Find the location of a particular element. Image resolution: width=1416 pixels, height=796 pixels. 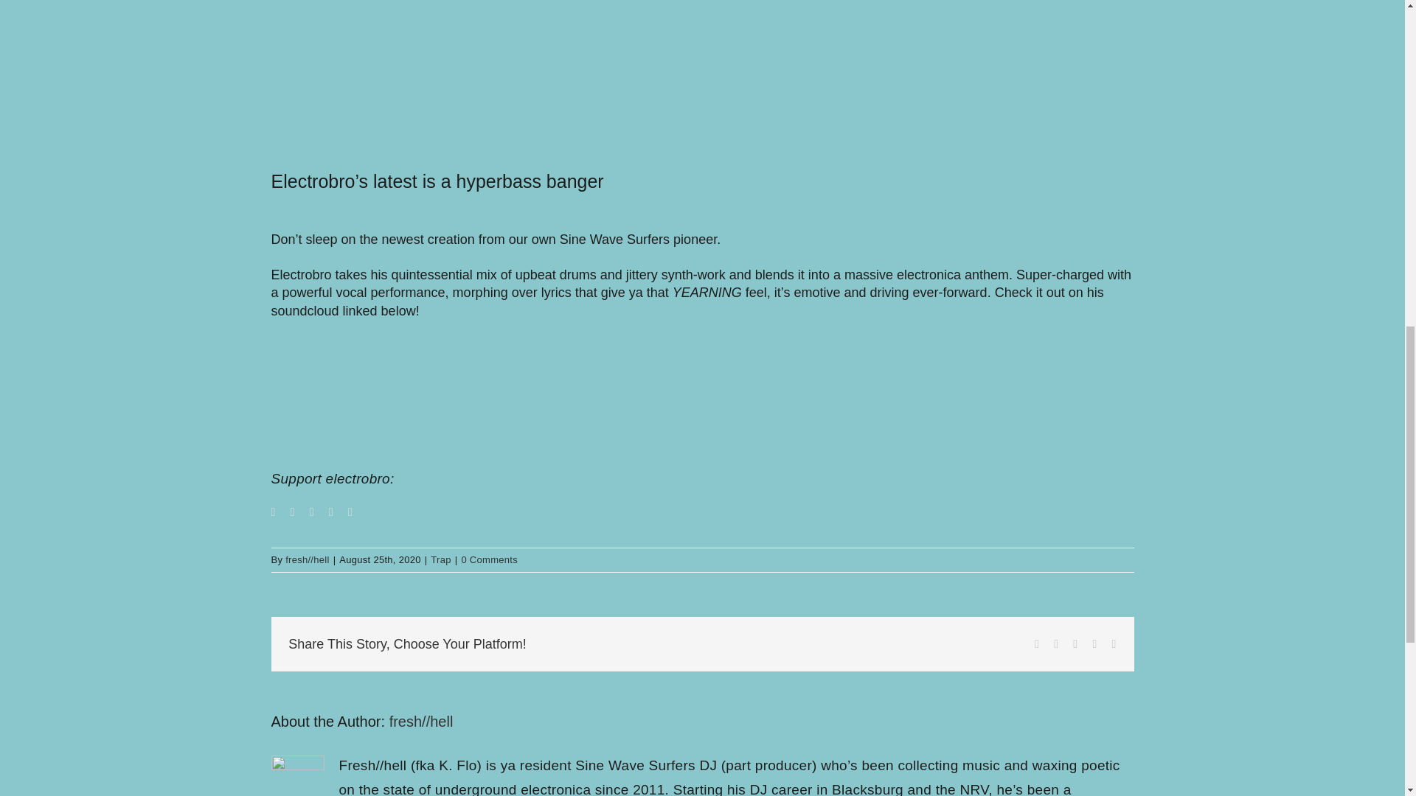

Twitter is located at coordinates (292, 512).